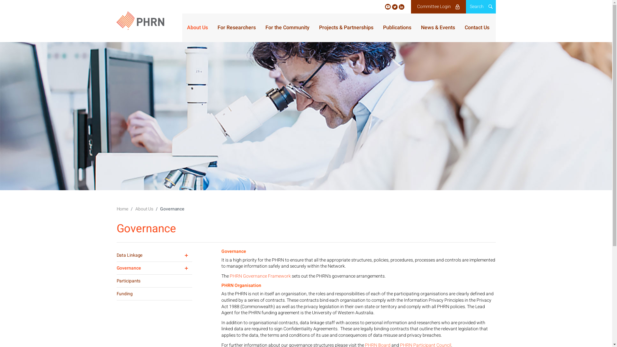 This screenshot has height=347, width=617. Describe the element at coordinates (140, 21) in the screenshot. I see `logo` at that location.